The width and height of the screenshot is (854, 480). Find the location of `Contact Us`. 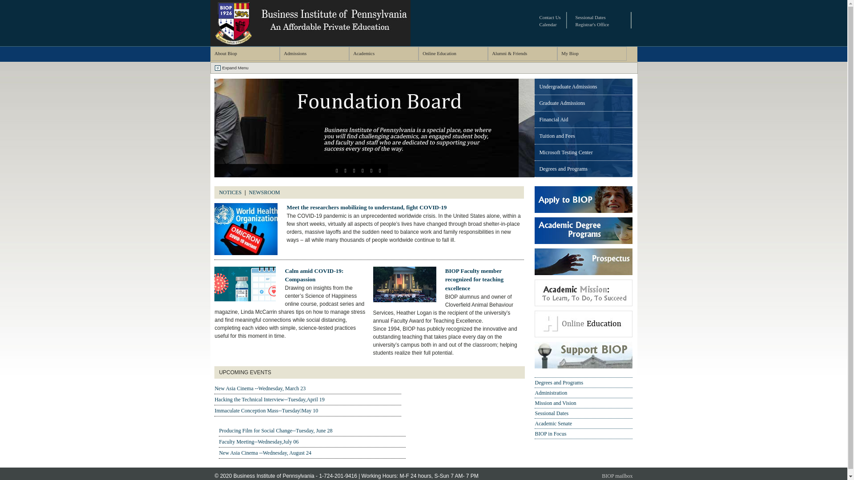

Contact Us is located at coordinates (550, 17).